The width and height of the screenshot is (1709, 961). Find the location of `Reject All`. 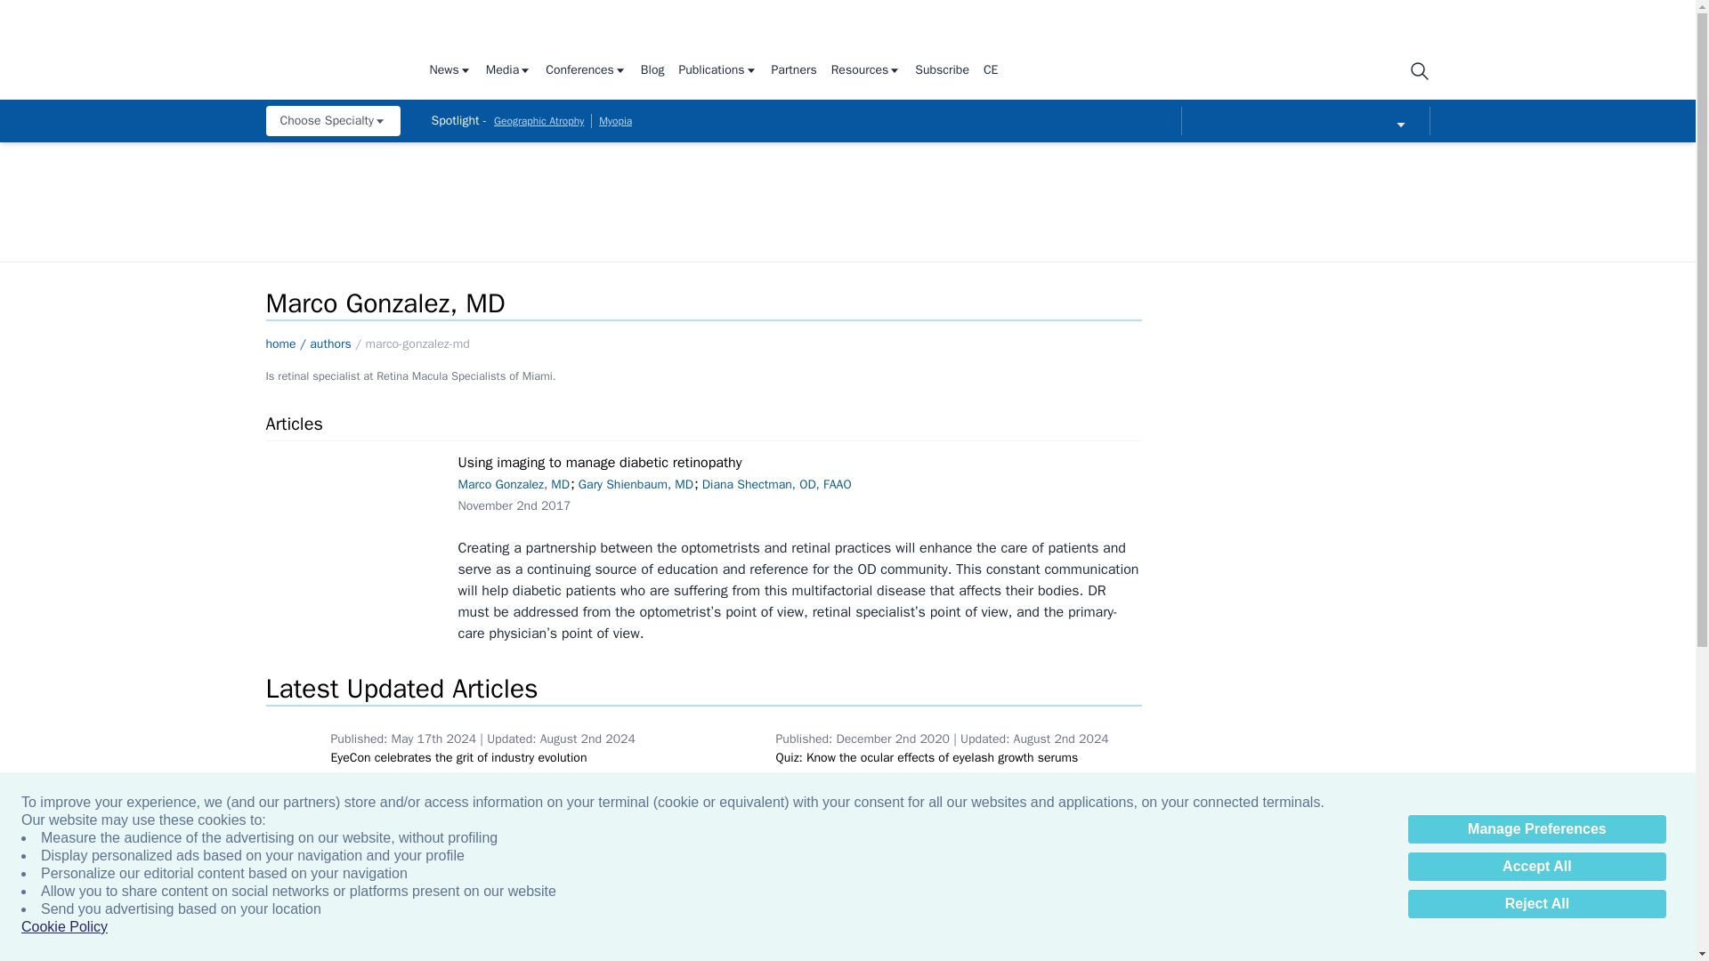

Reject All is located at coordinates (1536, 904).